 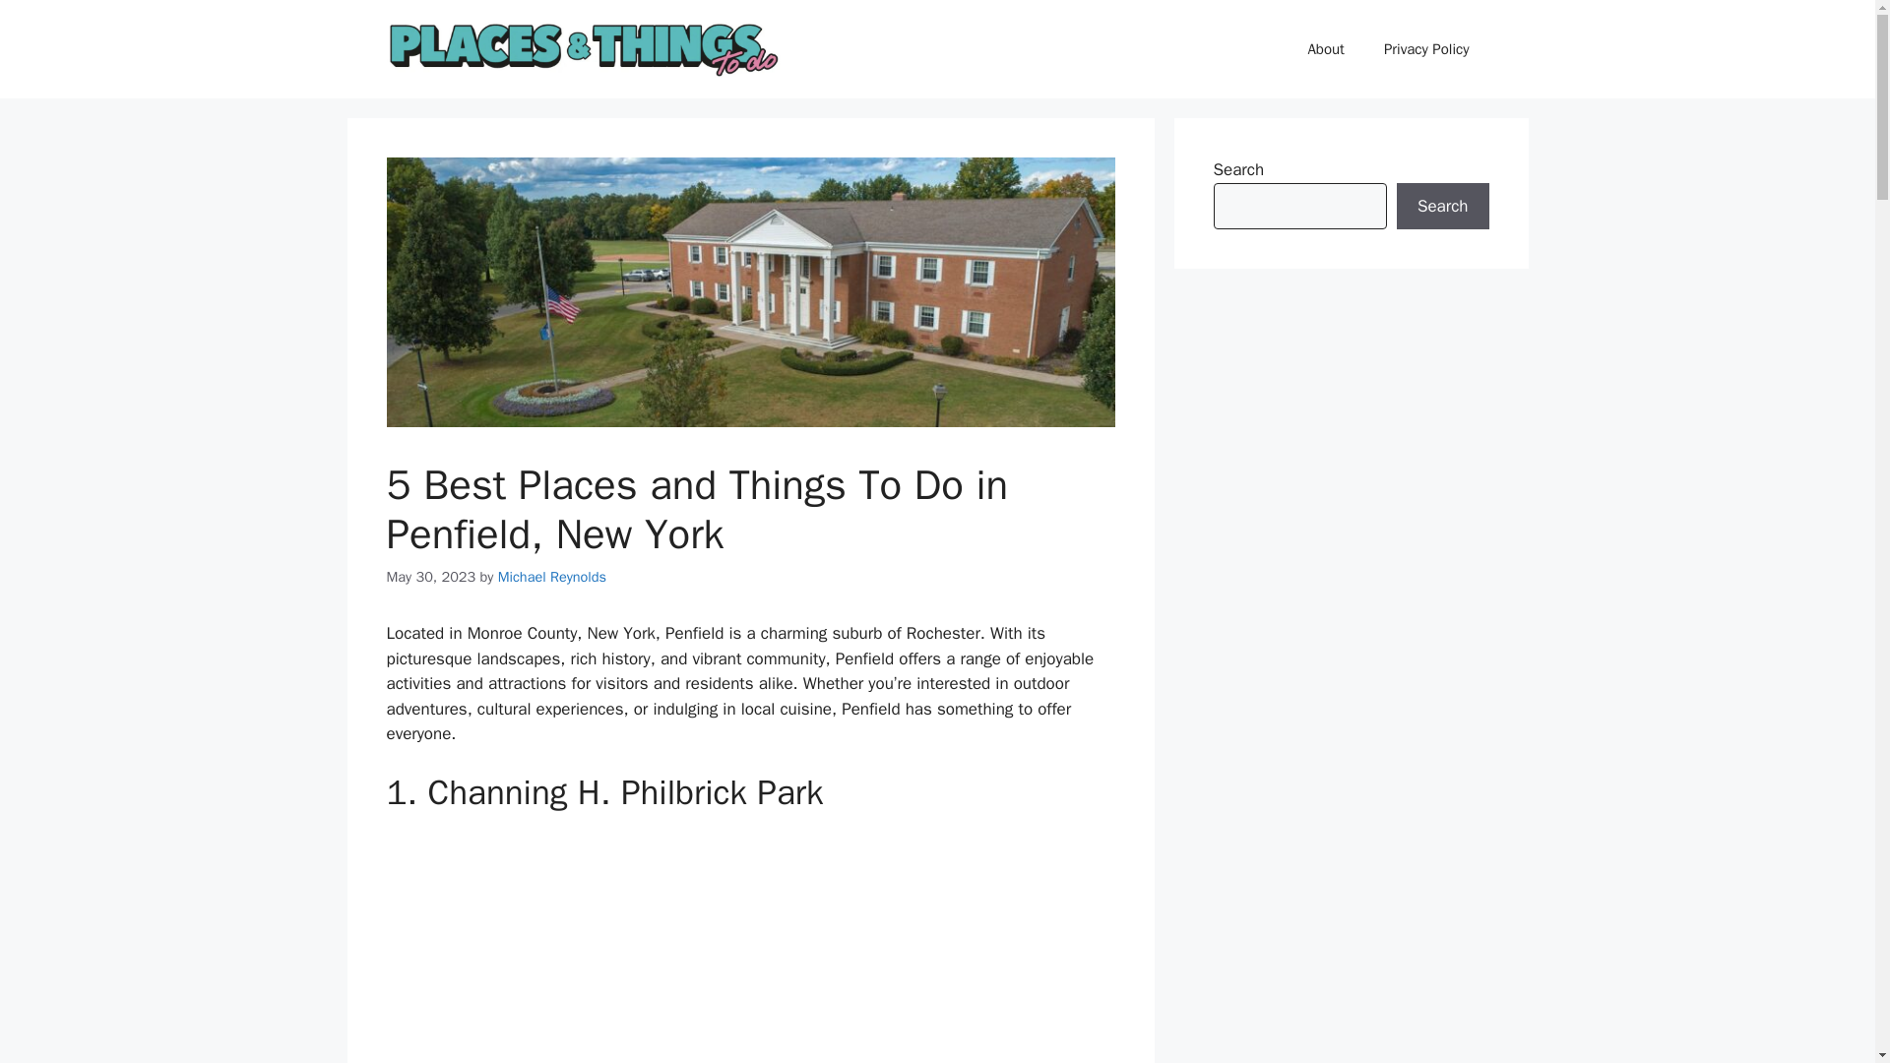 What do you see at coordinates (1325, 49) in the screenshot?
I see `About` at bounding box center [1325, 49].